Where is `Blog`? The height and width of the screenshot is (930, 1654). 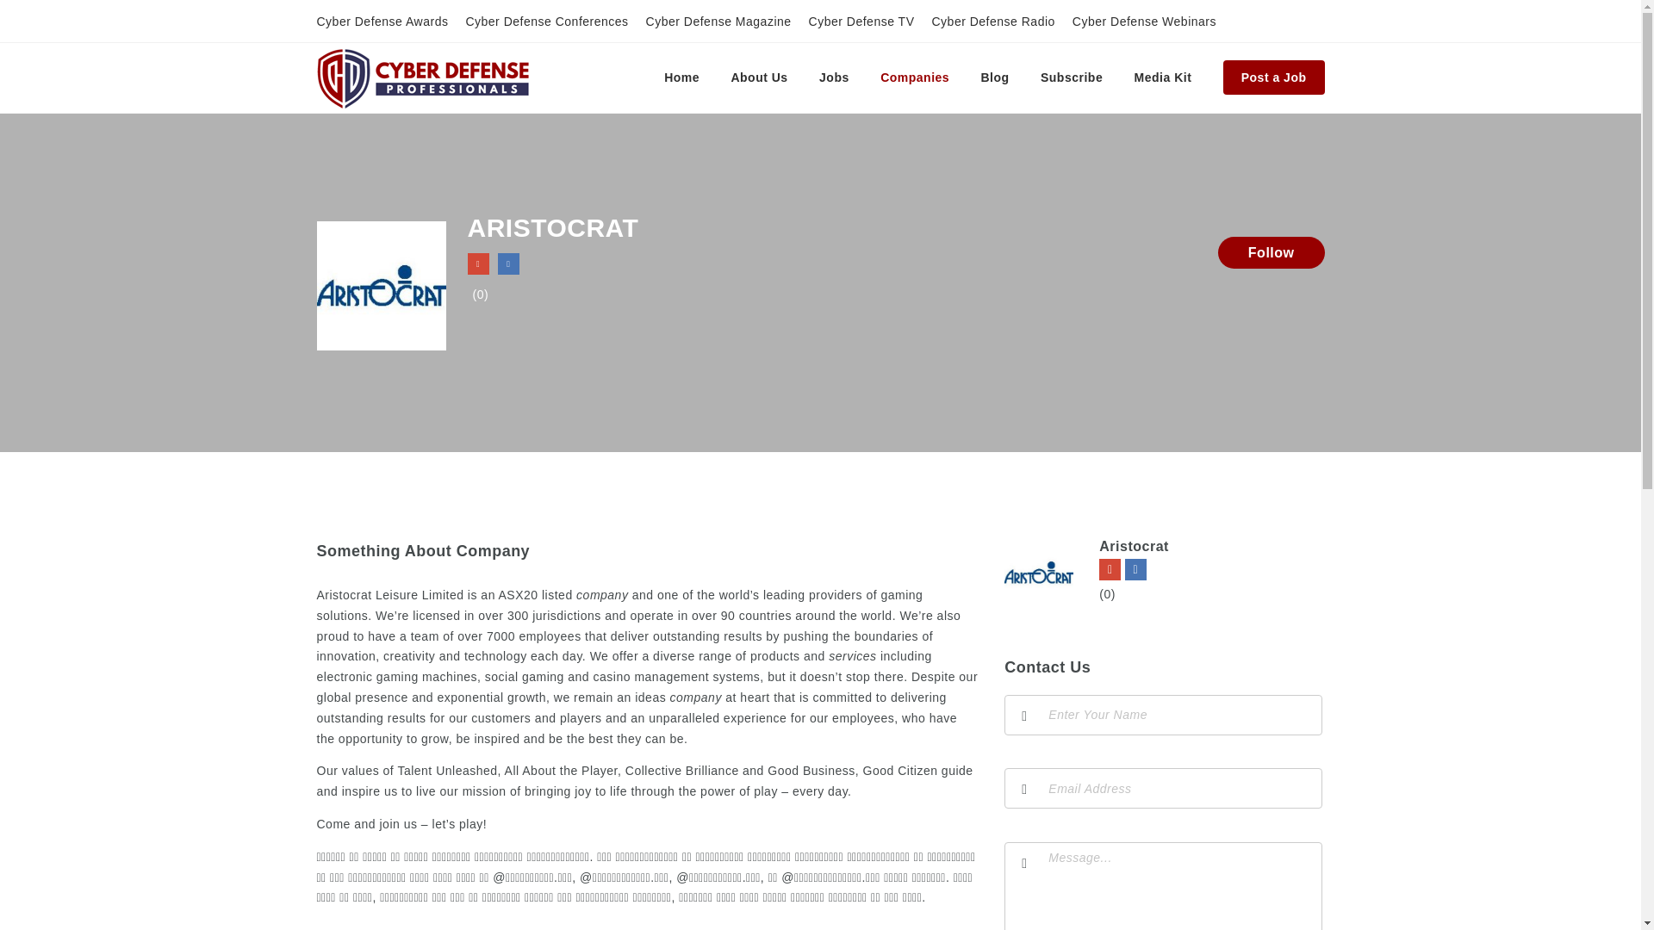
Blog is located at coordinates (994, 77).